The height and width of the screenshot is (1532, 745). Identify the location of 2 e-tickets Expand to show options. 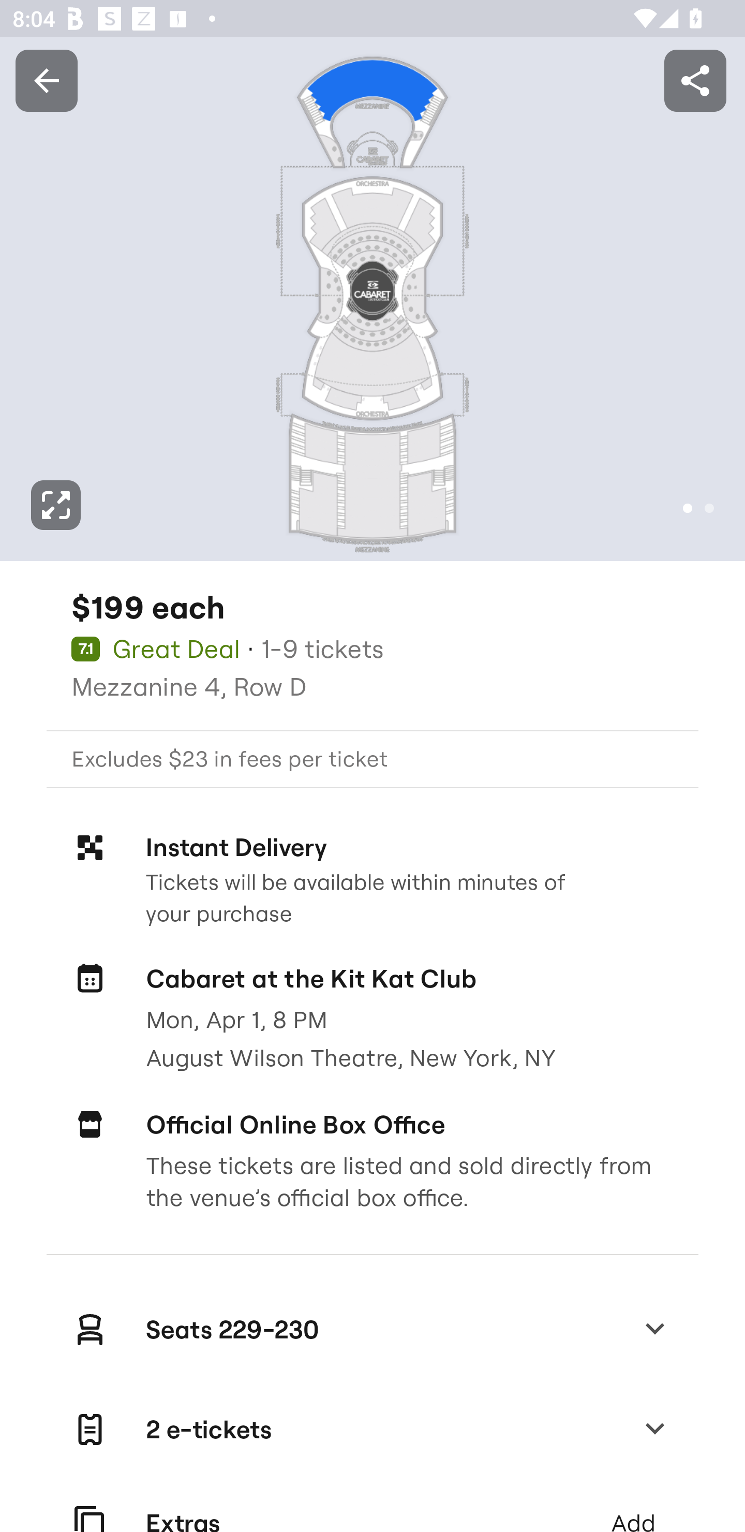
(373, 1430).